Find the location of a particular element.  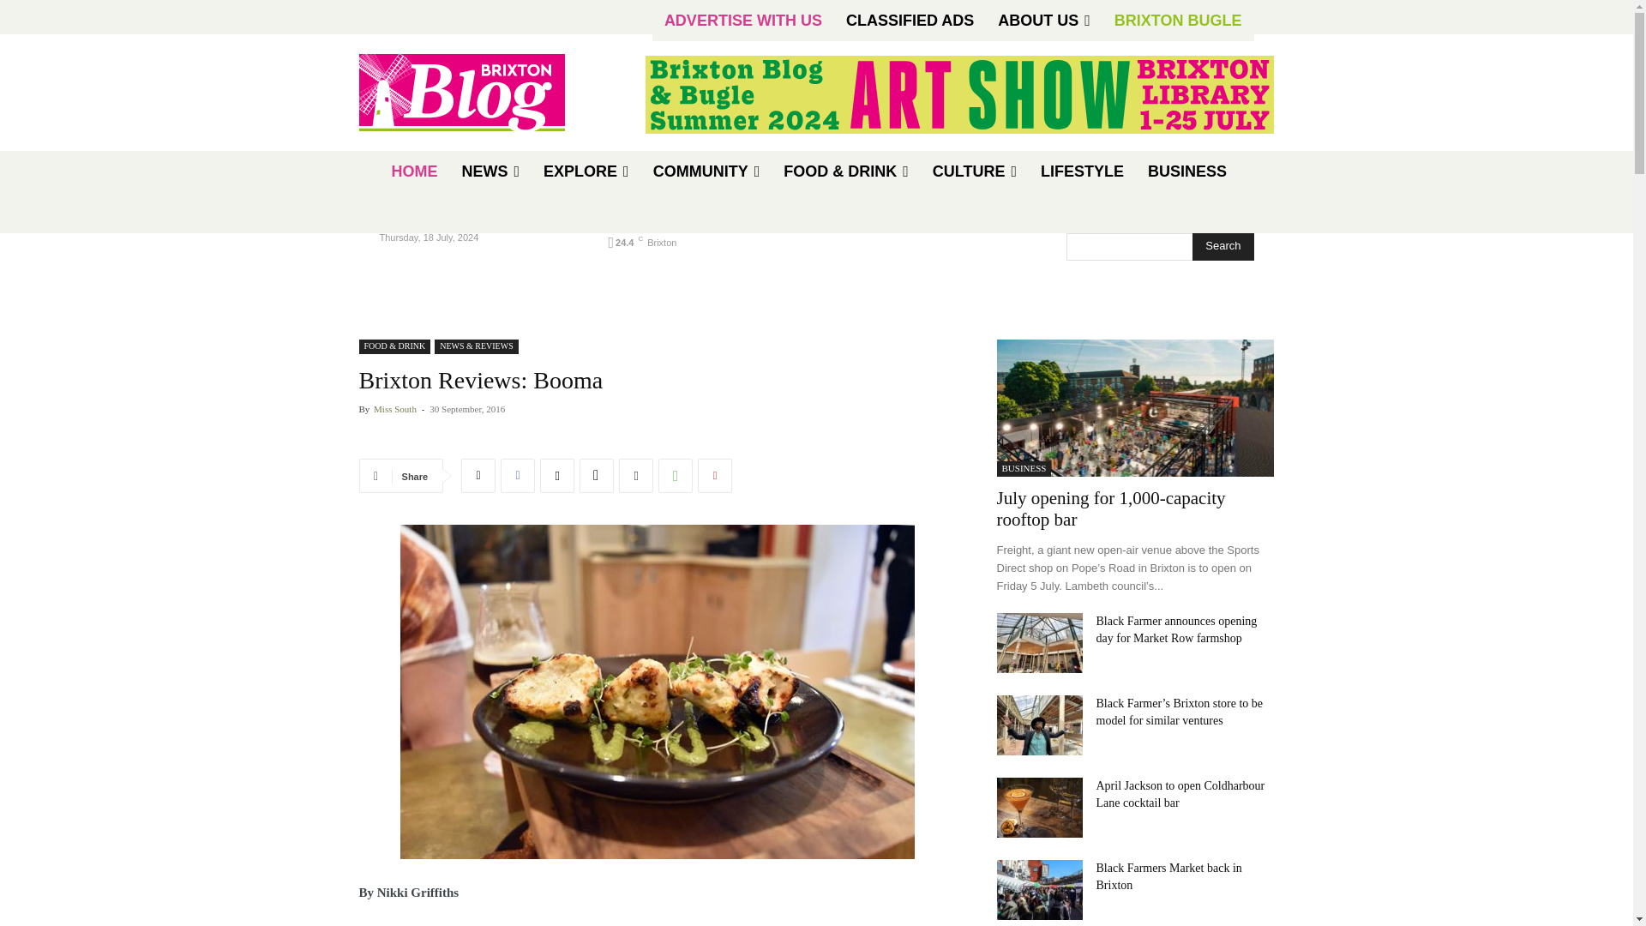

BRIXTON BUGLE is located at coordinates (1178, 21).